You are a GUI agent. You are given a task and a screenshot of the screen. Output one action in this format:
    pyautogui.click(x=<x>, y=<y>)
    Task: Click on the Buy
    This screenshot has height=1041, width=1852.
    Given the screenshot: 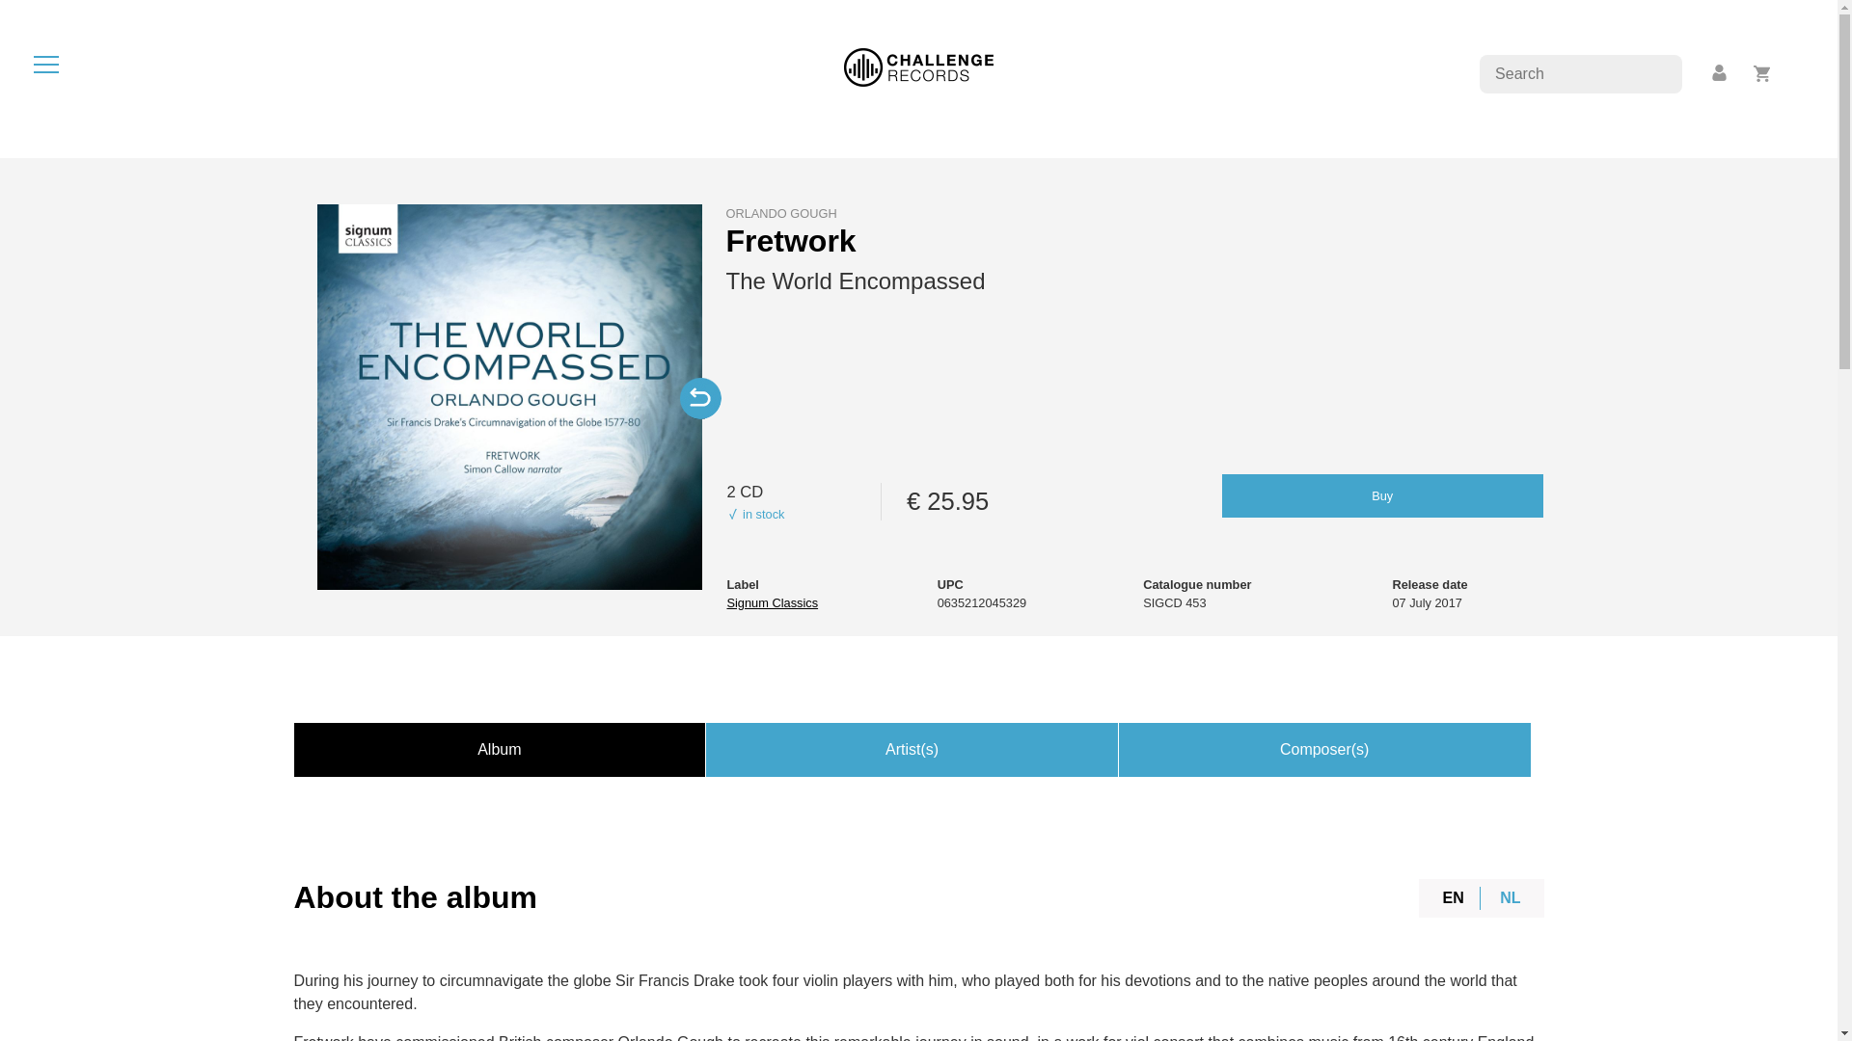 What is the action you would take?
    pyautogui.click(x=1382, y=495)
    